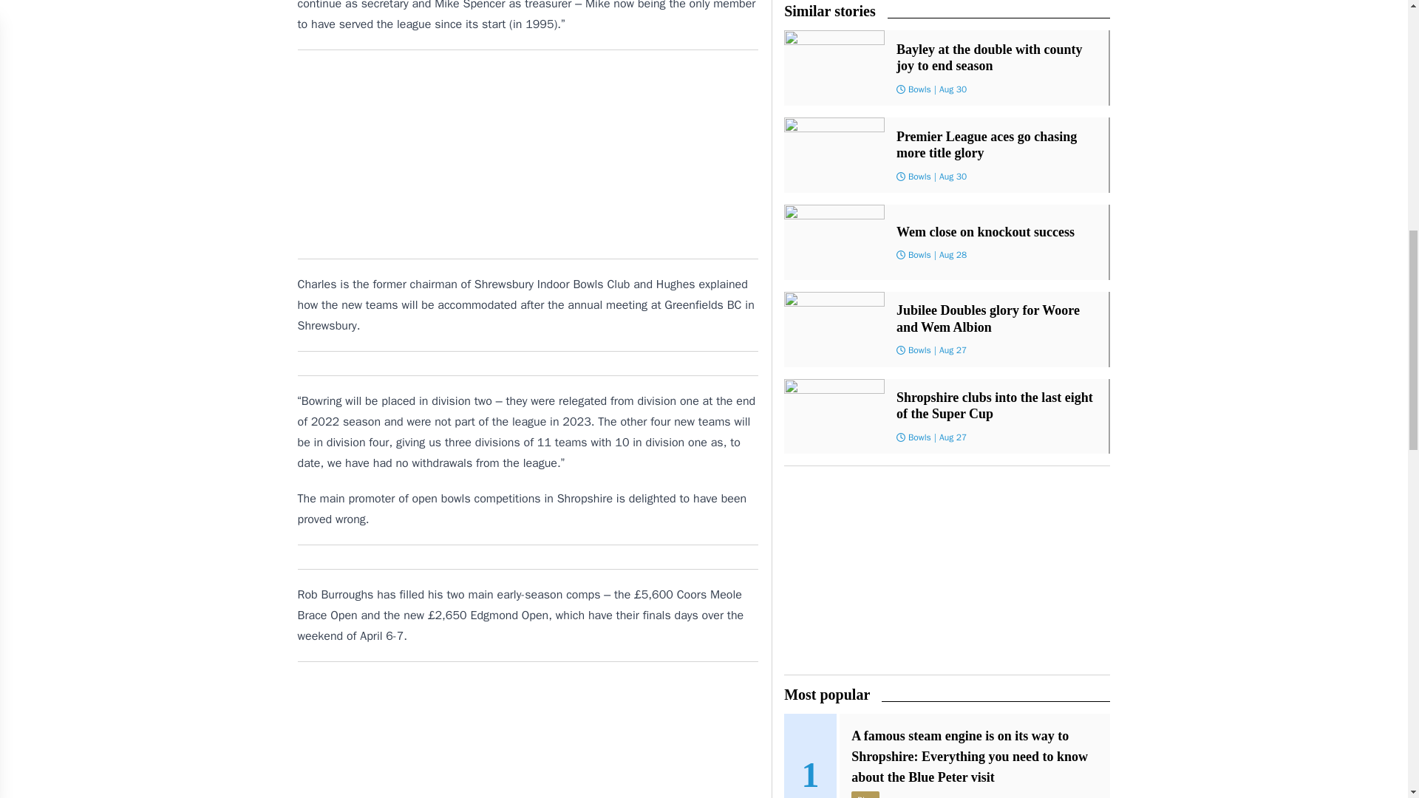 This screenshot has width=1419, height=798. I want to click on Bowls, so click(919, 254).